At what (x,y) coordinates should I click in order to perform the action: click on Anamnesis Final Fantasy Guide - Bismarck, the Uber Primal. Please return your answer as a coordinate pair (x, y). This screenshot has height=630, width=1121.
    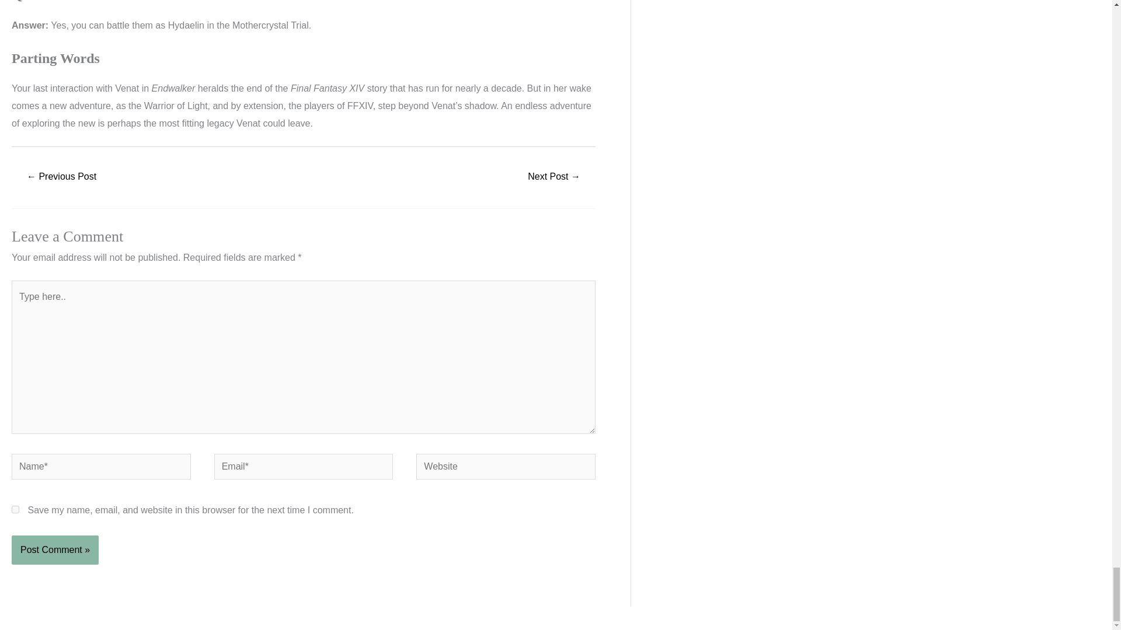
    Looking at the image, I should click on (61, 177).